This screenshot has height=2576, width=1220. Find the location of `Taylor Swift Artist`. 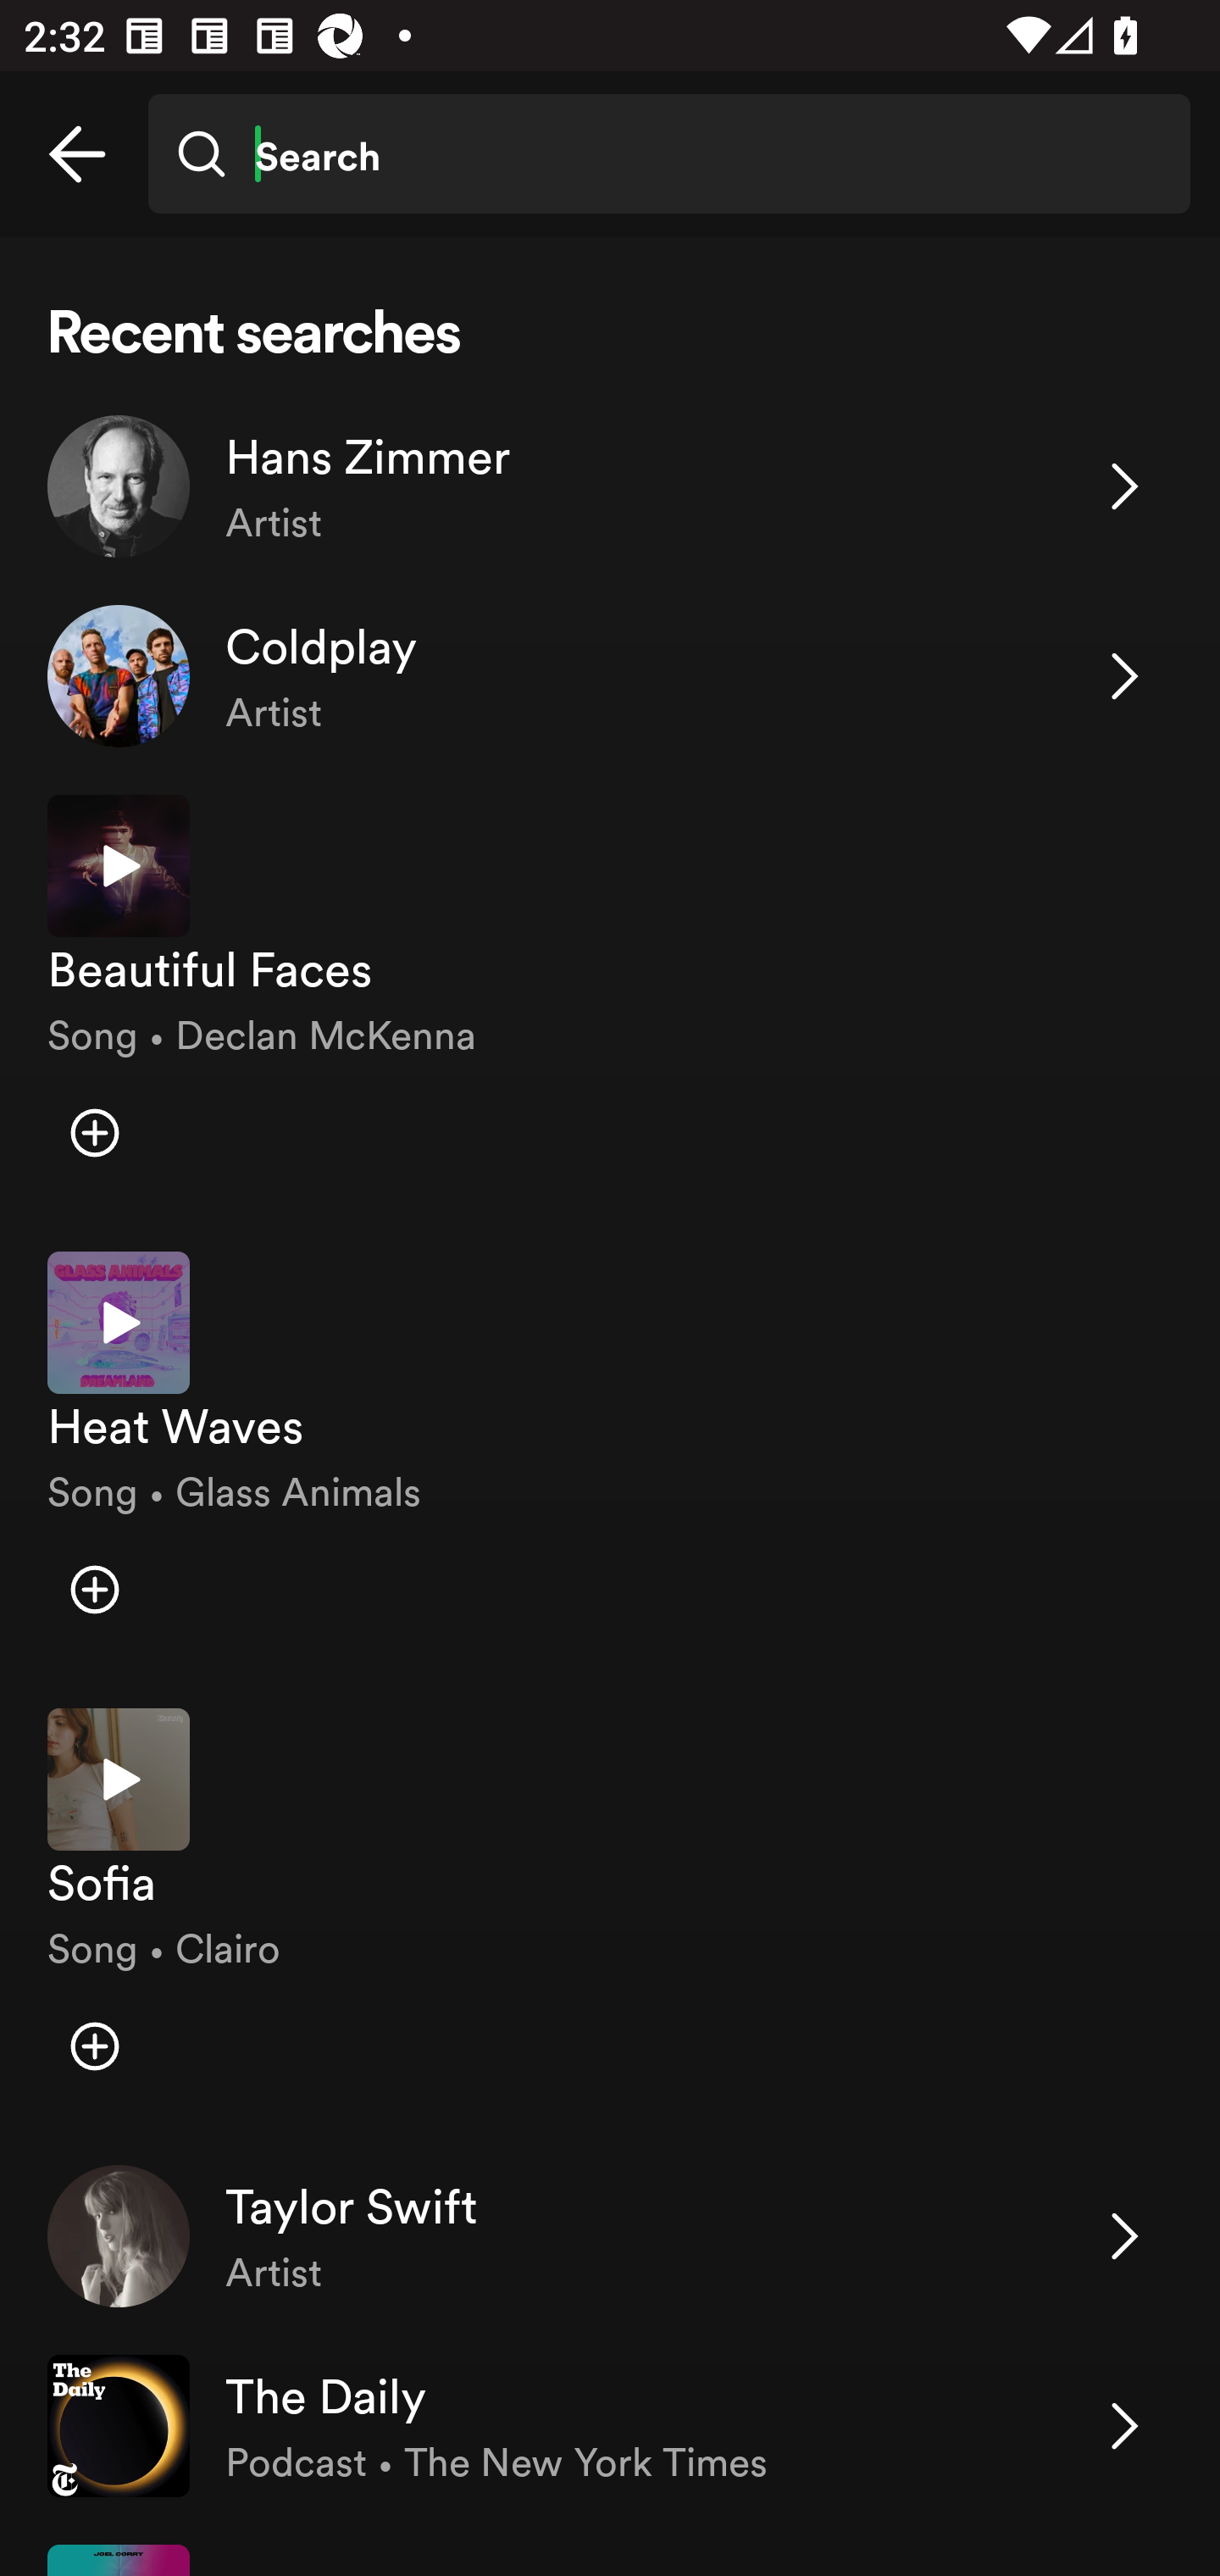

Taylor Swift Artist is located at coordinates (610, 2235).